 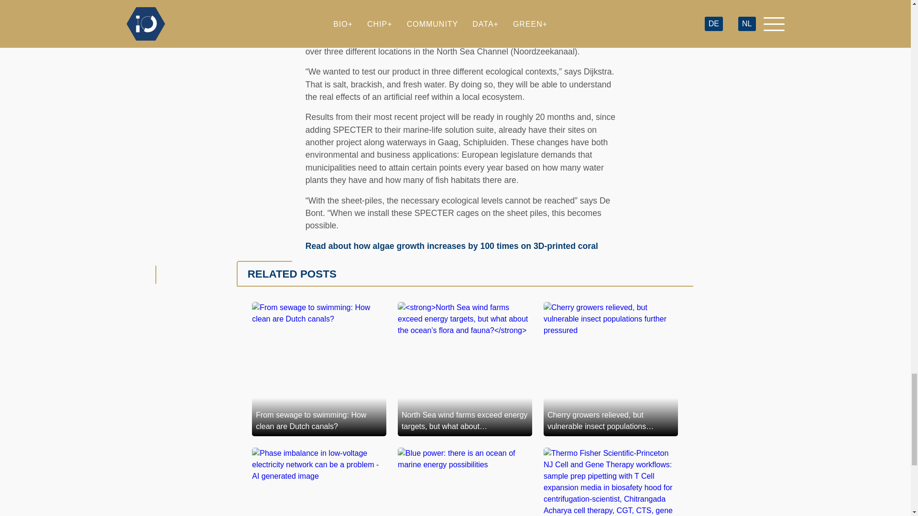 What do you see at coordinates (319, 369) in the screenshot?
I see `From sewage to swimming: How clean are Dutch canals?` at bounding box center [319, 369].